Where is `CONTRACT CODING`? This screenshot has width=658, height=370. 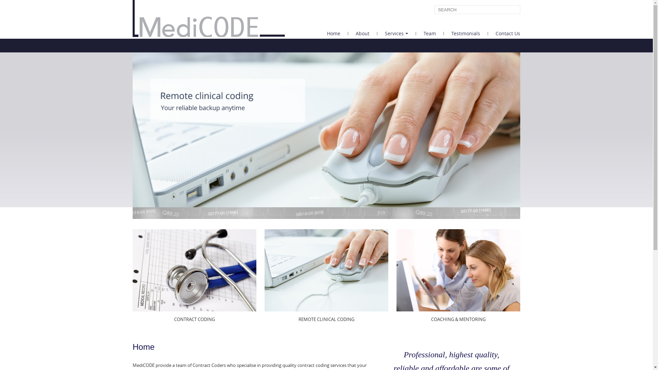
CONTRACT CODING is located at coordinates (195, 319).